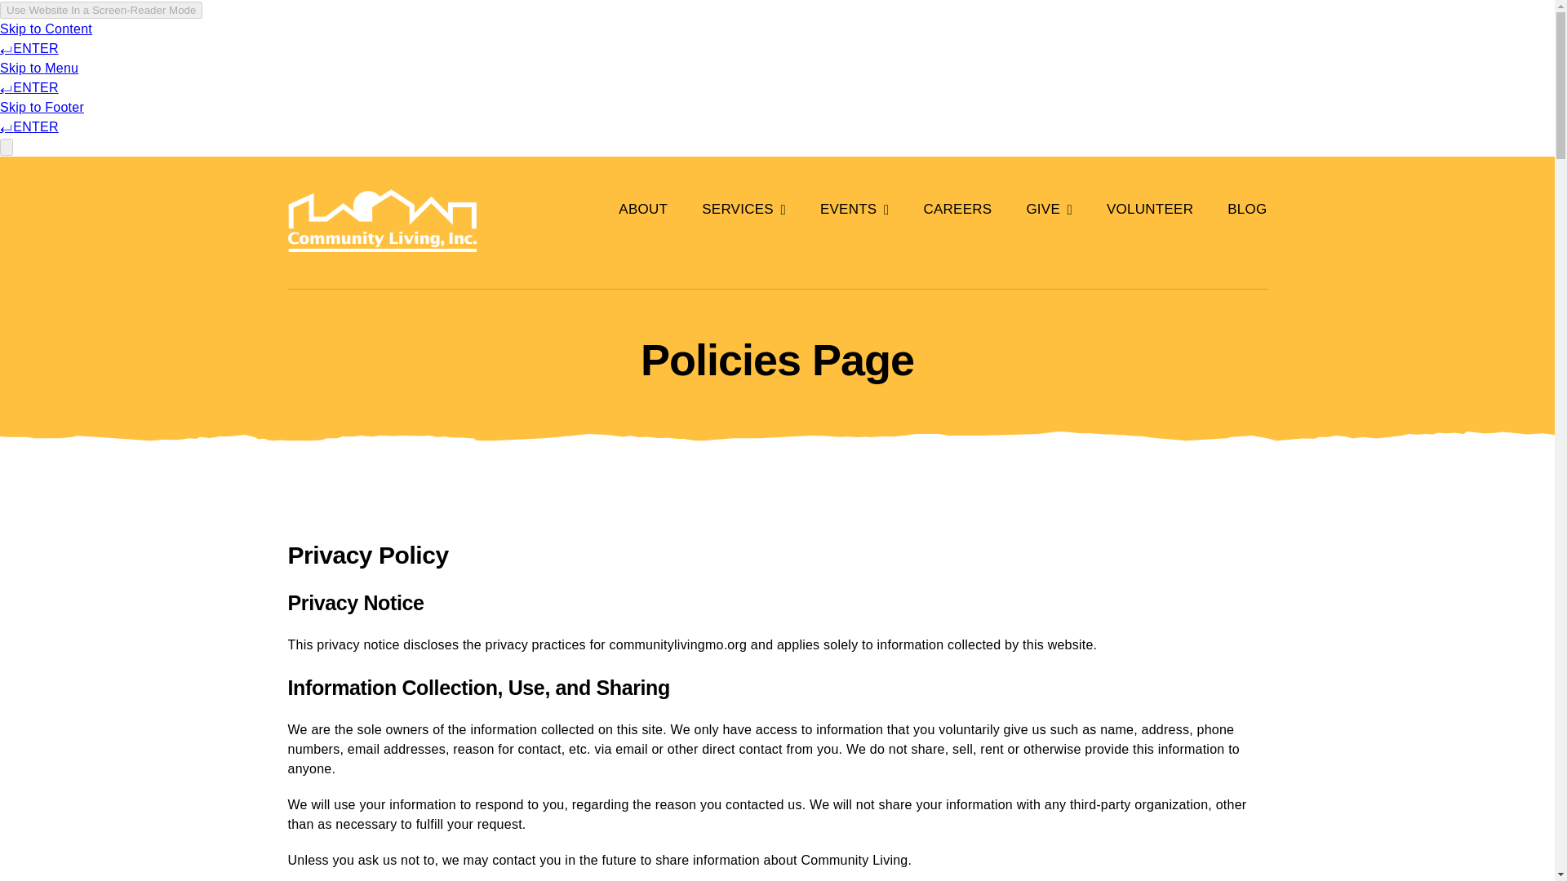 The image size is (1567, 881). Describe the element at coordinates (855, 209) in the screenshot. I see `EVENTS` at that location.